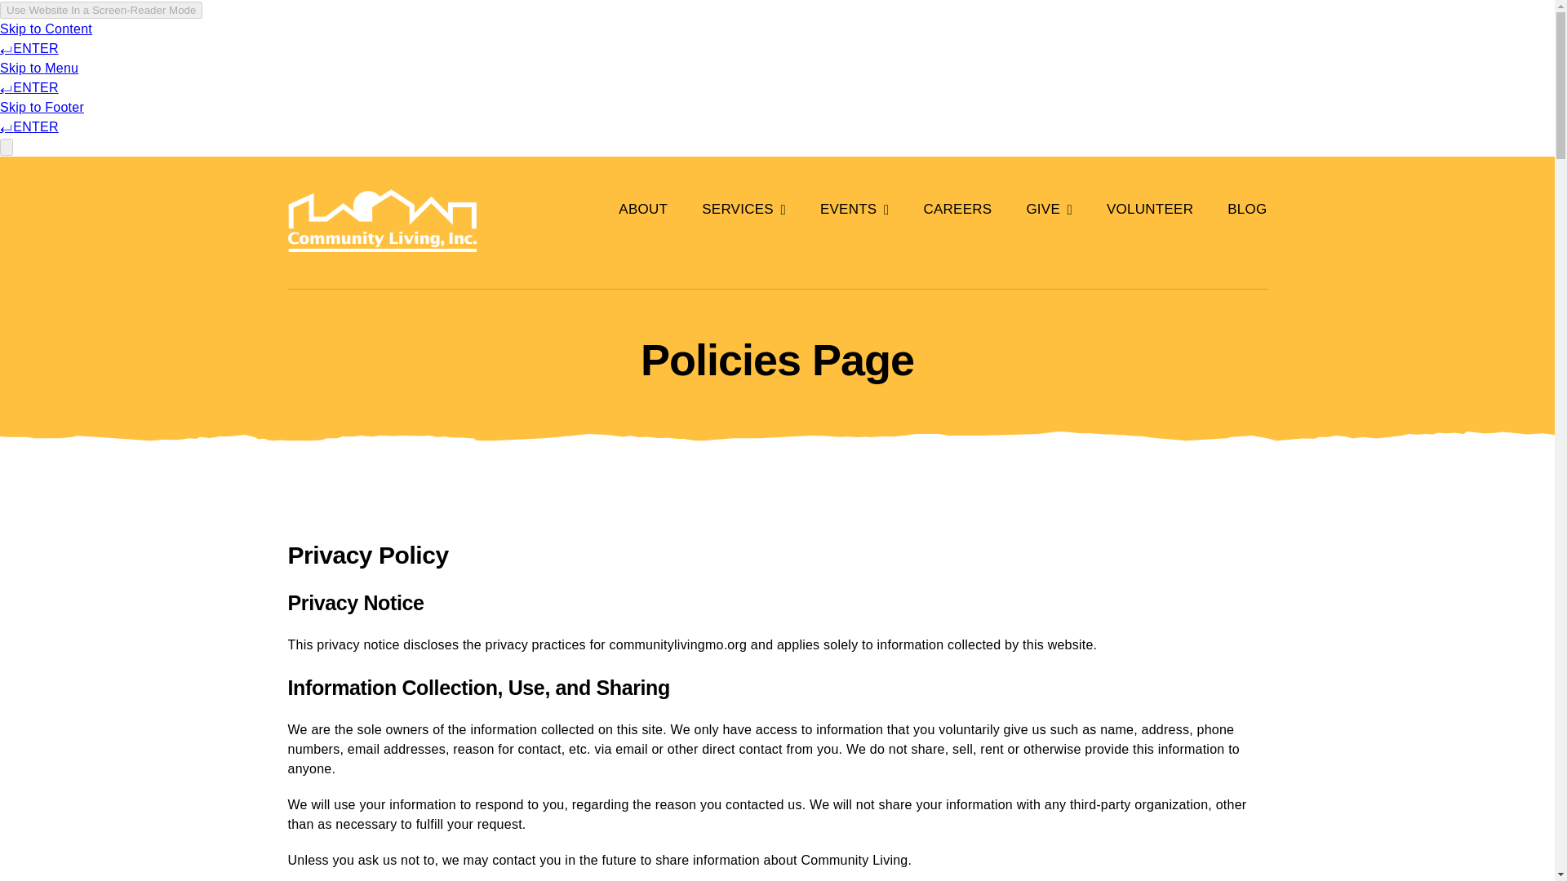 The image size is (1567, 881). Describe the element at coordinates (855, 209) in the screenshot. I see `EVENTS` at that location.